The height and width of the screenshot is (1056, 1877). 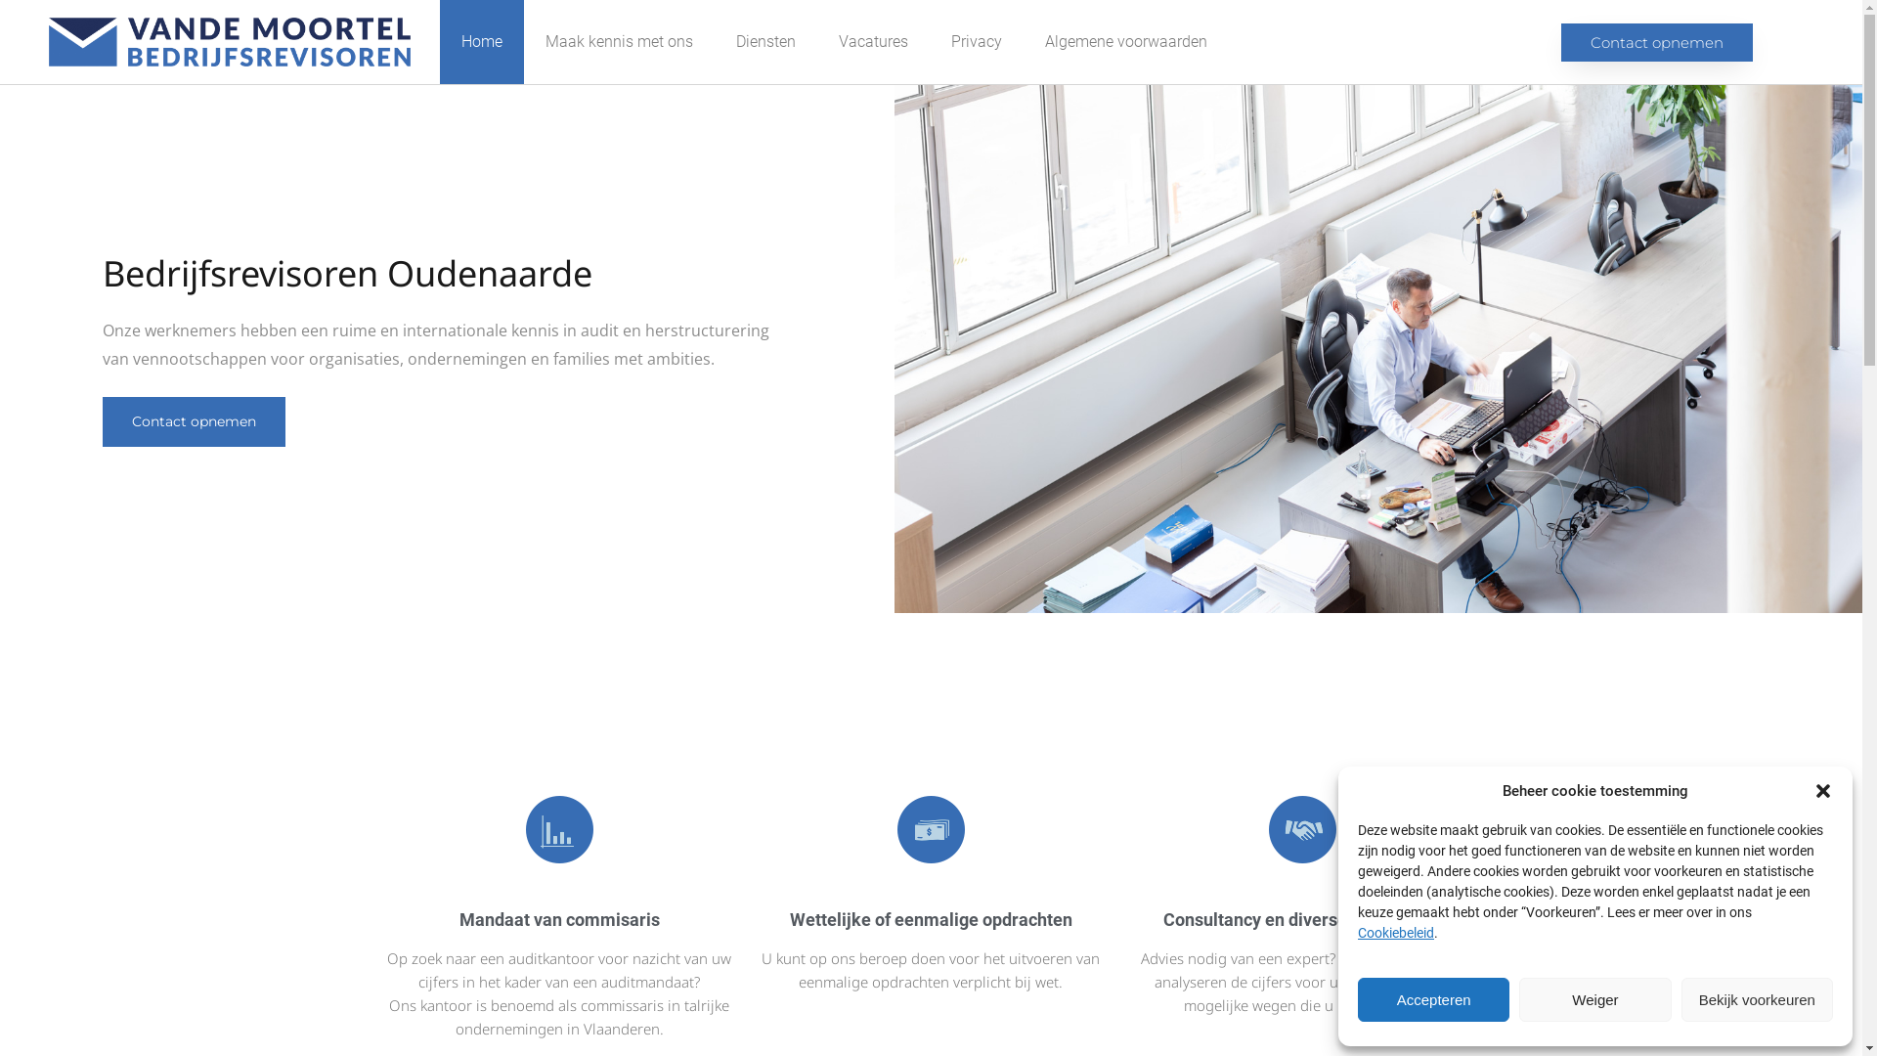 What do you see at coordinates (1657, 43) in the screenshot?
I see `Contact opnemen` at bounding box center [1657, 43].